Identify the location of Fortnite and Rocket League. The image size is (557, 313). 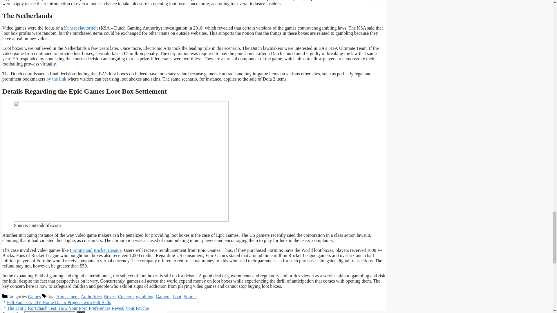
(96, 250).